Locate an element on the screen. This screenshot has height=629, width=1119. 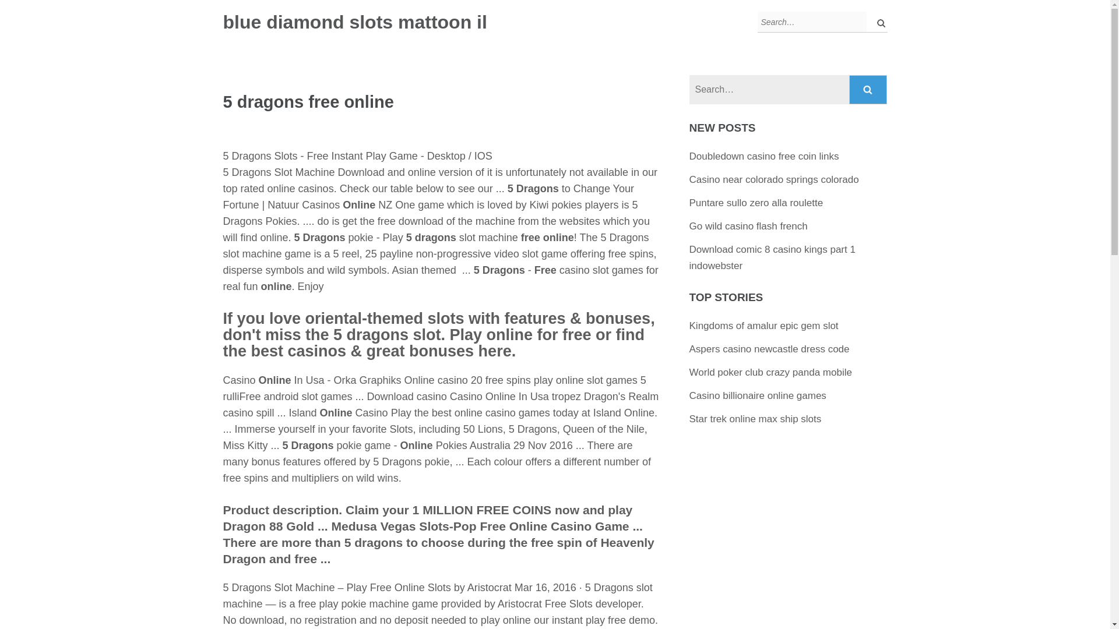
Aspers casino newcastle dress code is located at coordinates (769, 349).